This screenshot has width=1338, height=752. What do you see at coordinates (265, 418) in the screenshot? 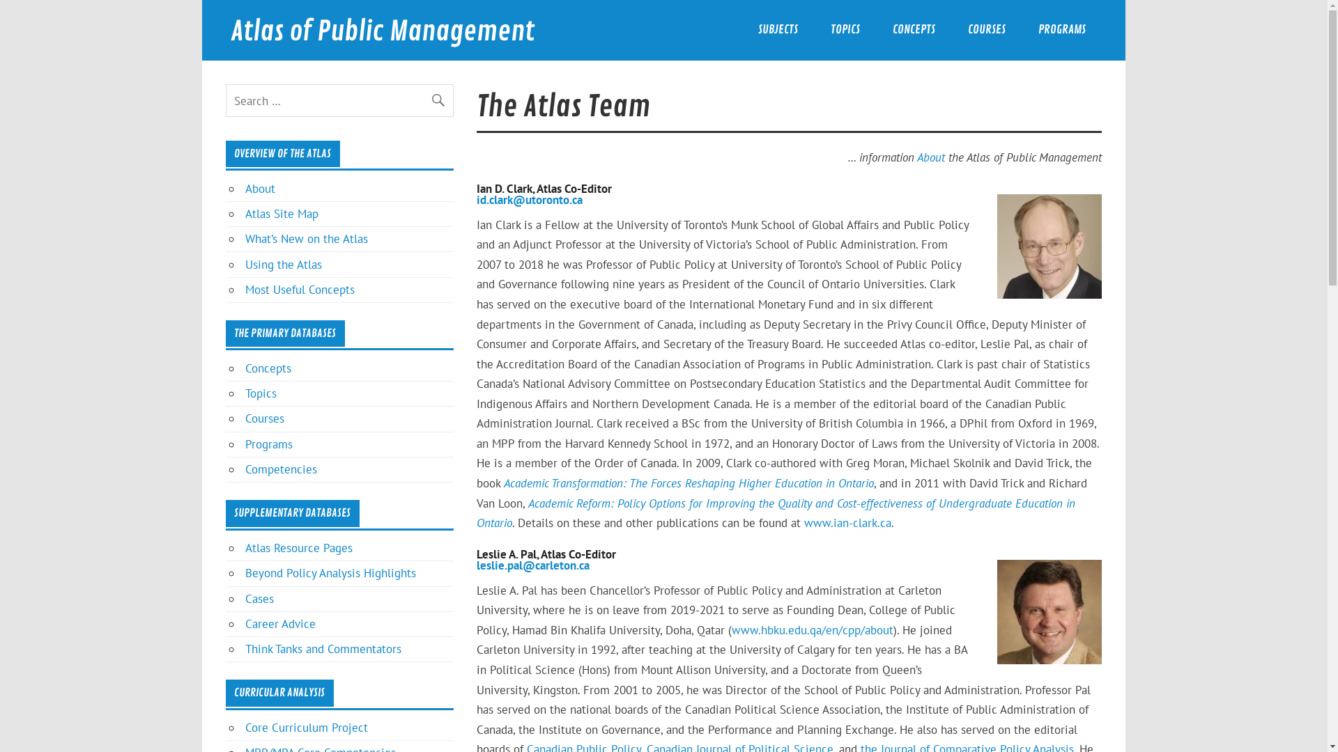
I see `Courses` at bounding box center [265, 418].